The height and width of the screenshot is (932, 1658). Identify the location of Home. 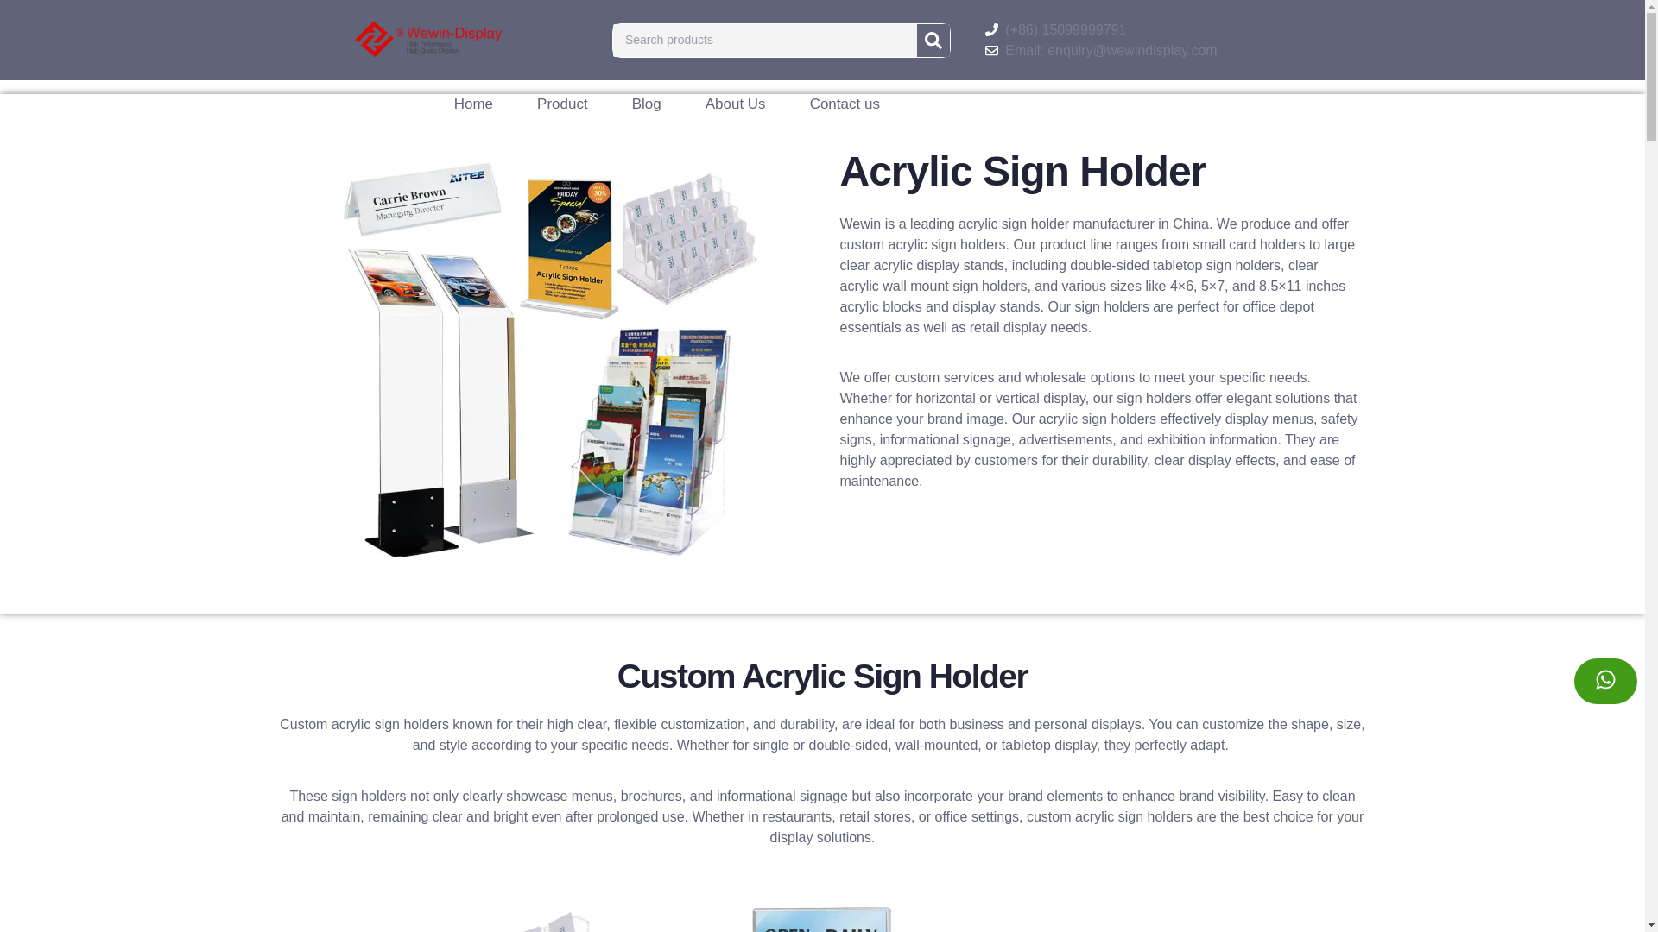
(473, 104).